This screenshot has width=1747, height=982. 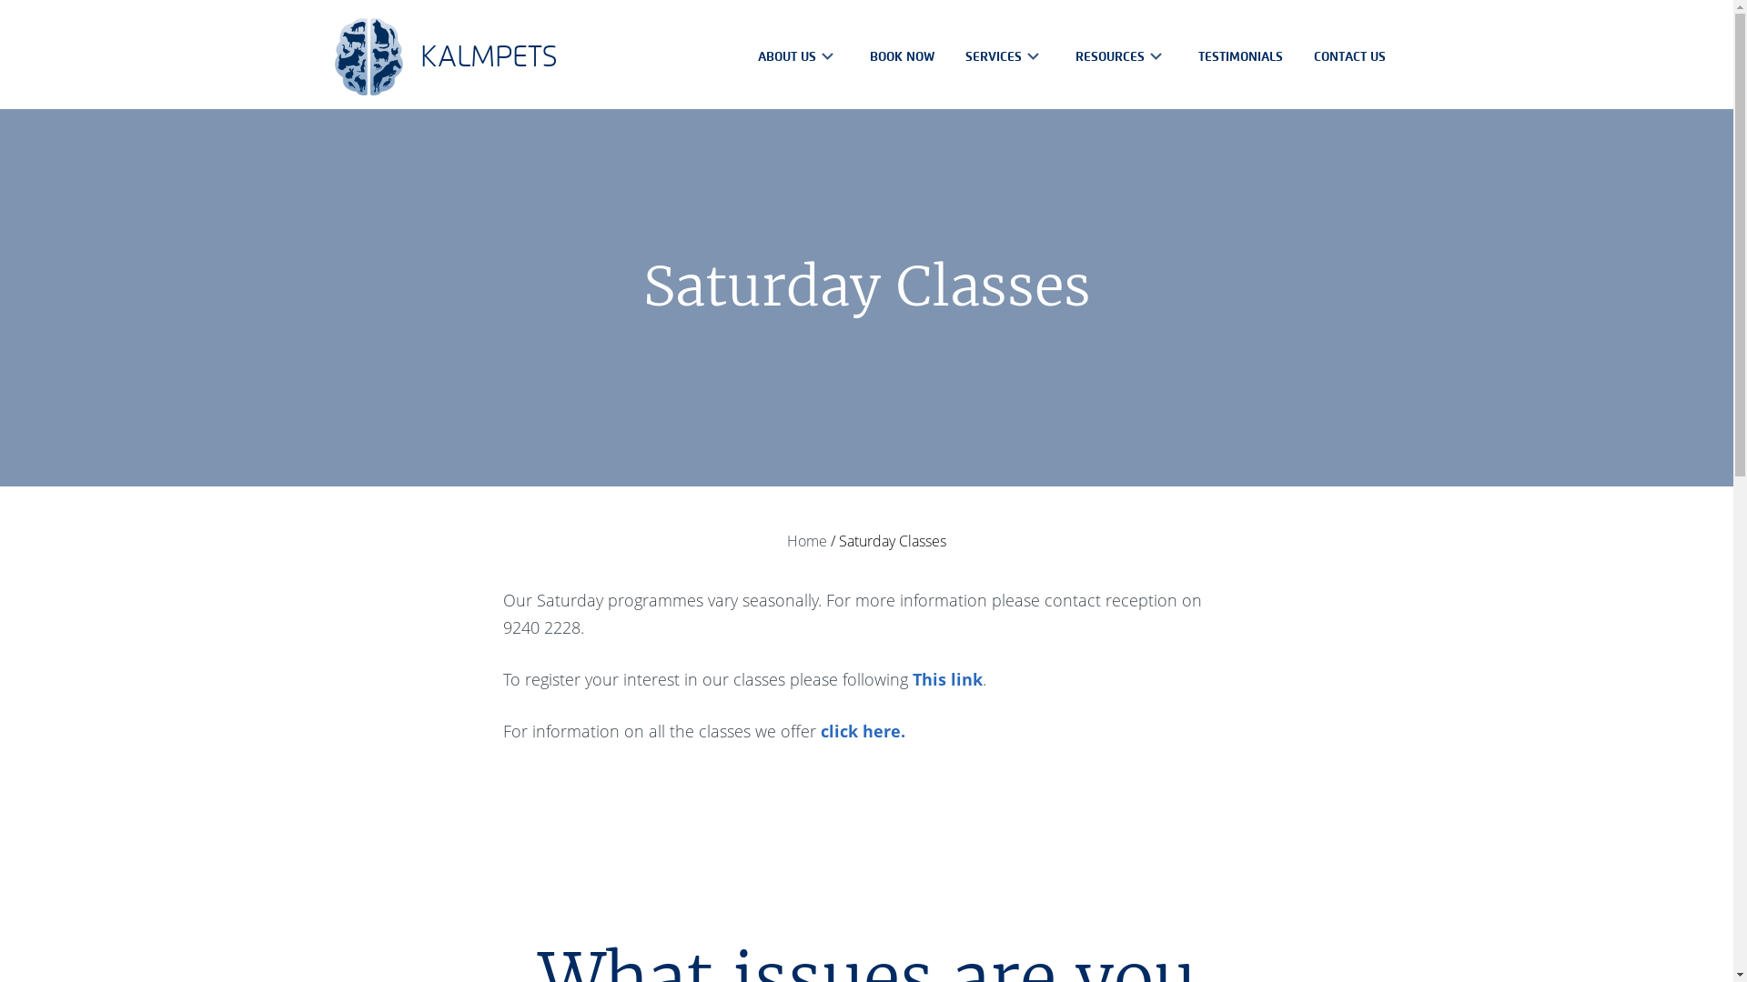 I want to click on This link, so click(x=946, y=678).